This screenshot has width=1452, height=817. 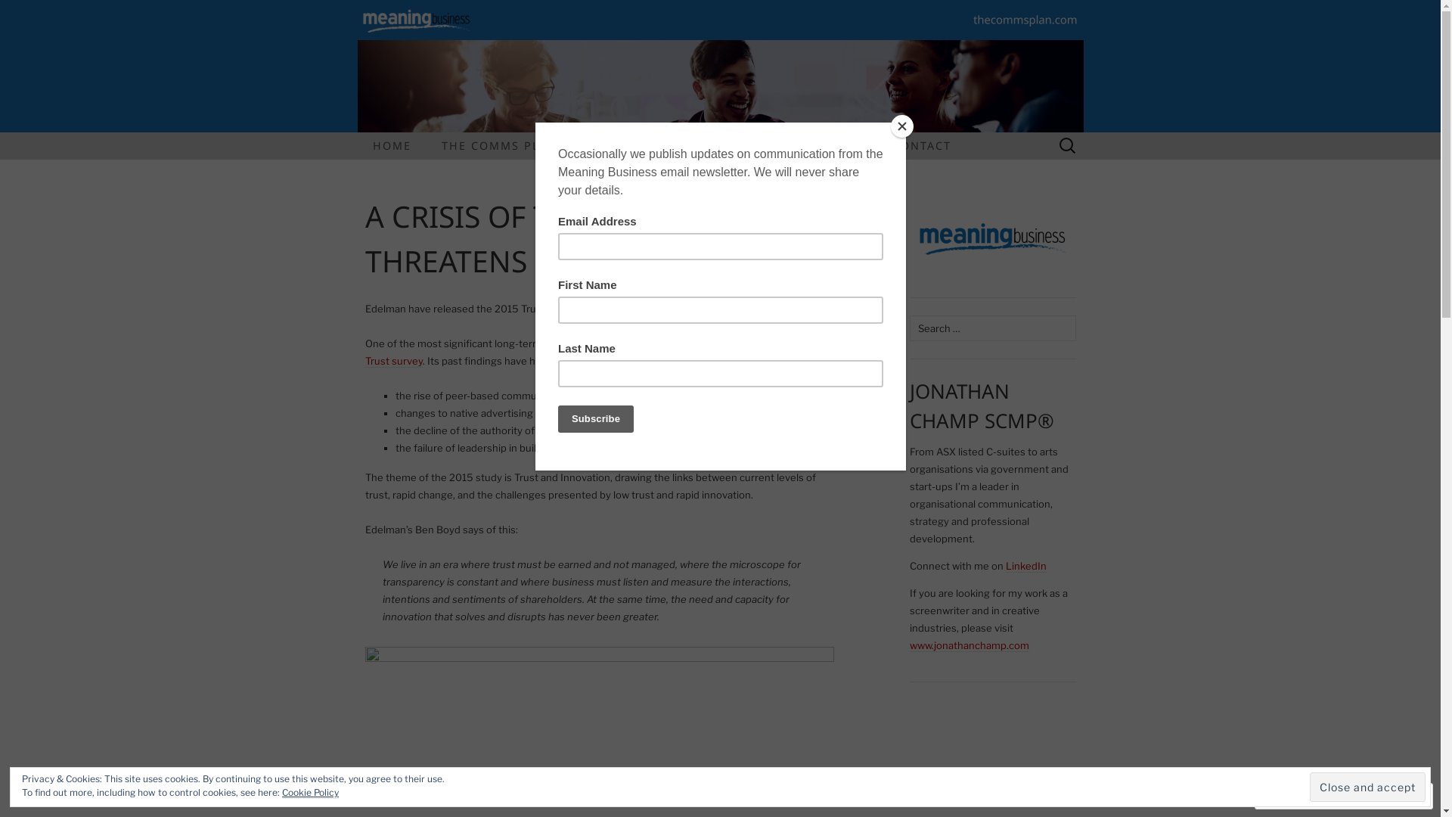 I want to click on HOME, so click(x=392, y=146).